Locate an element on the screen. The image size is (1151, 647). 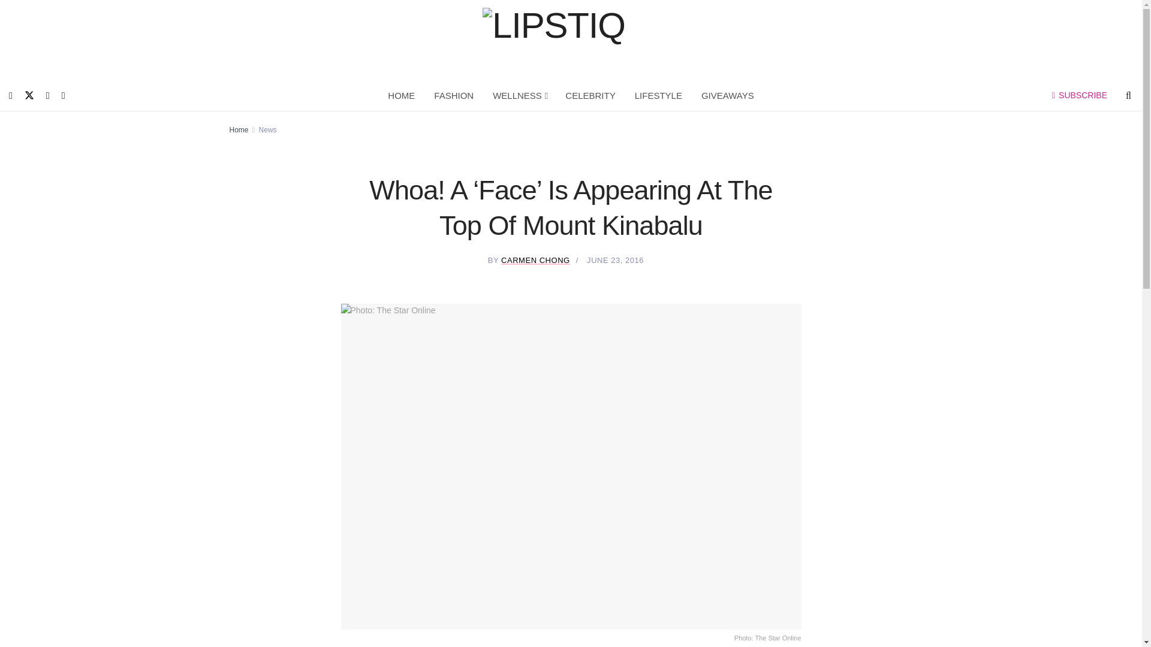
WELLNESS is located at coordinates (519, 96).